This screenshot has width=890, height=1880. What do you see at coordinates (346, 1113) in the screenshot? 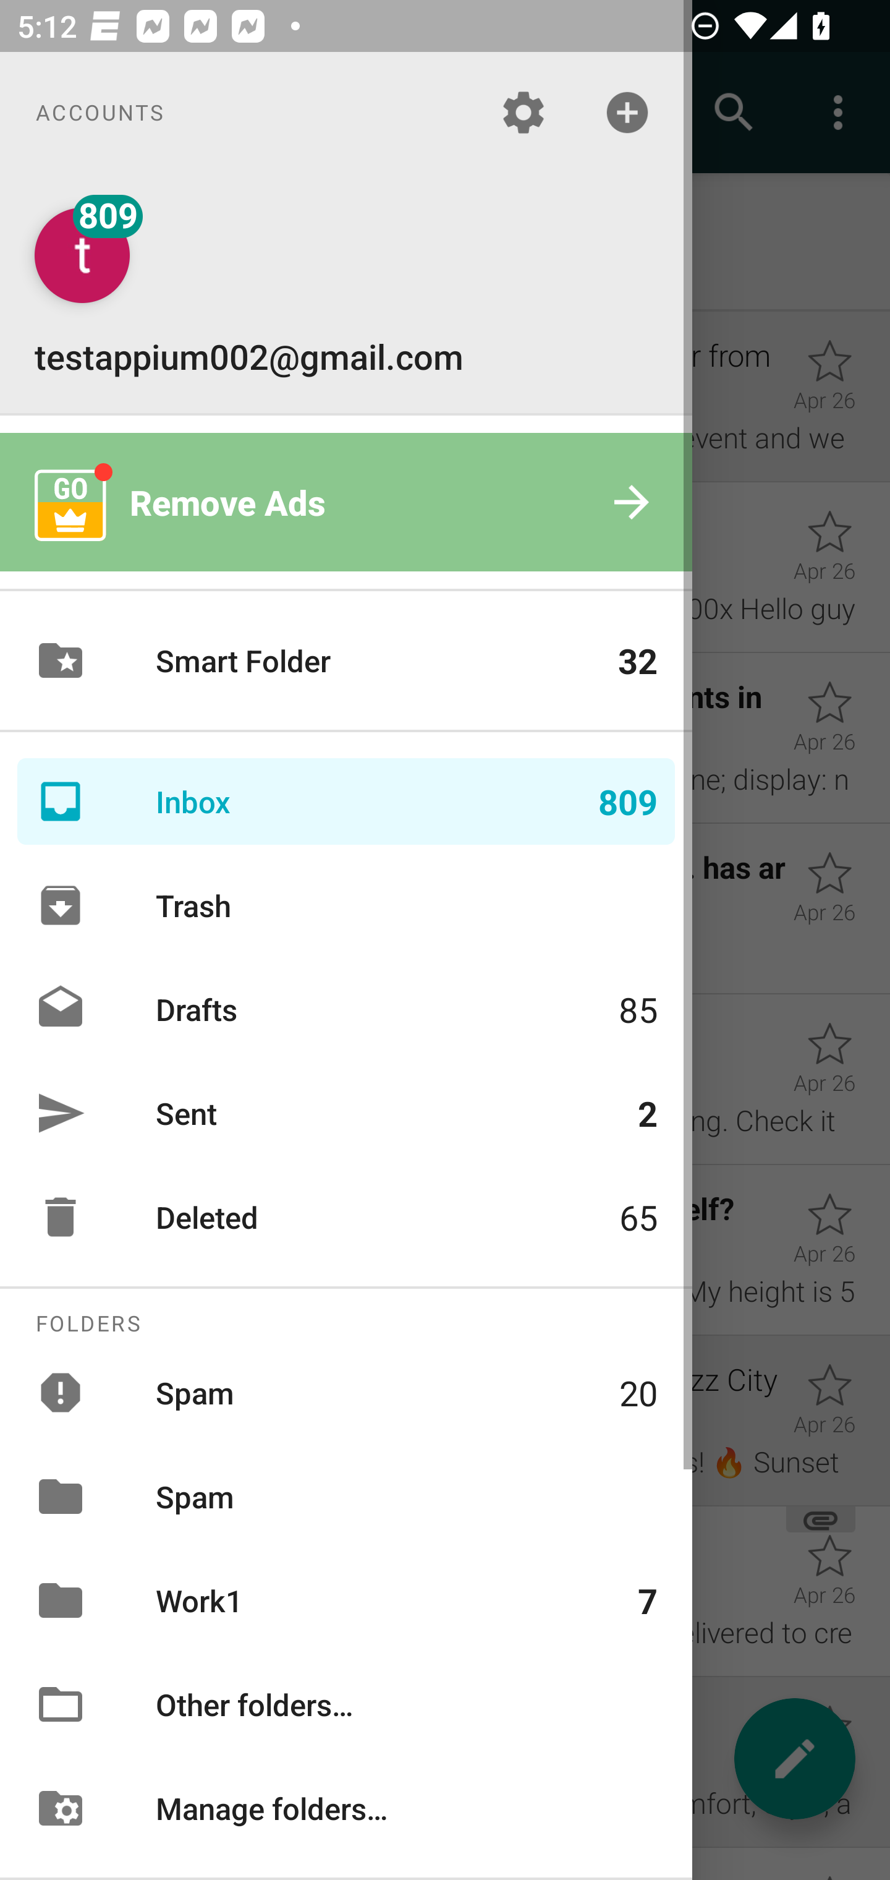
I see `Sent 2` at bounding box center [346, 1113].